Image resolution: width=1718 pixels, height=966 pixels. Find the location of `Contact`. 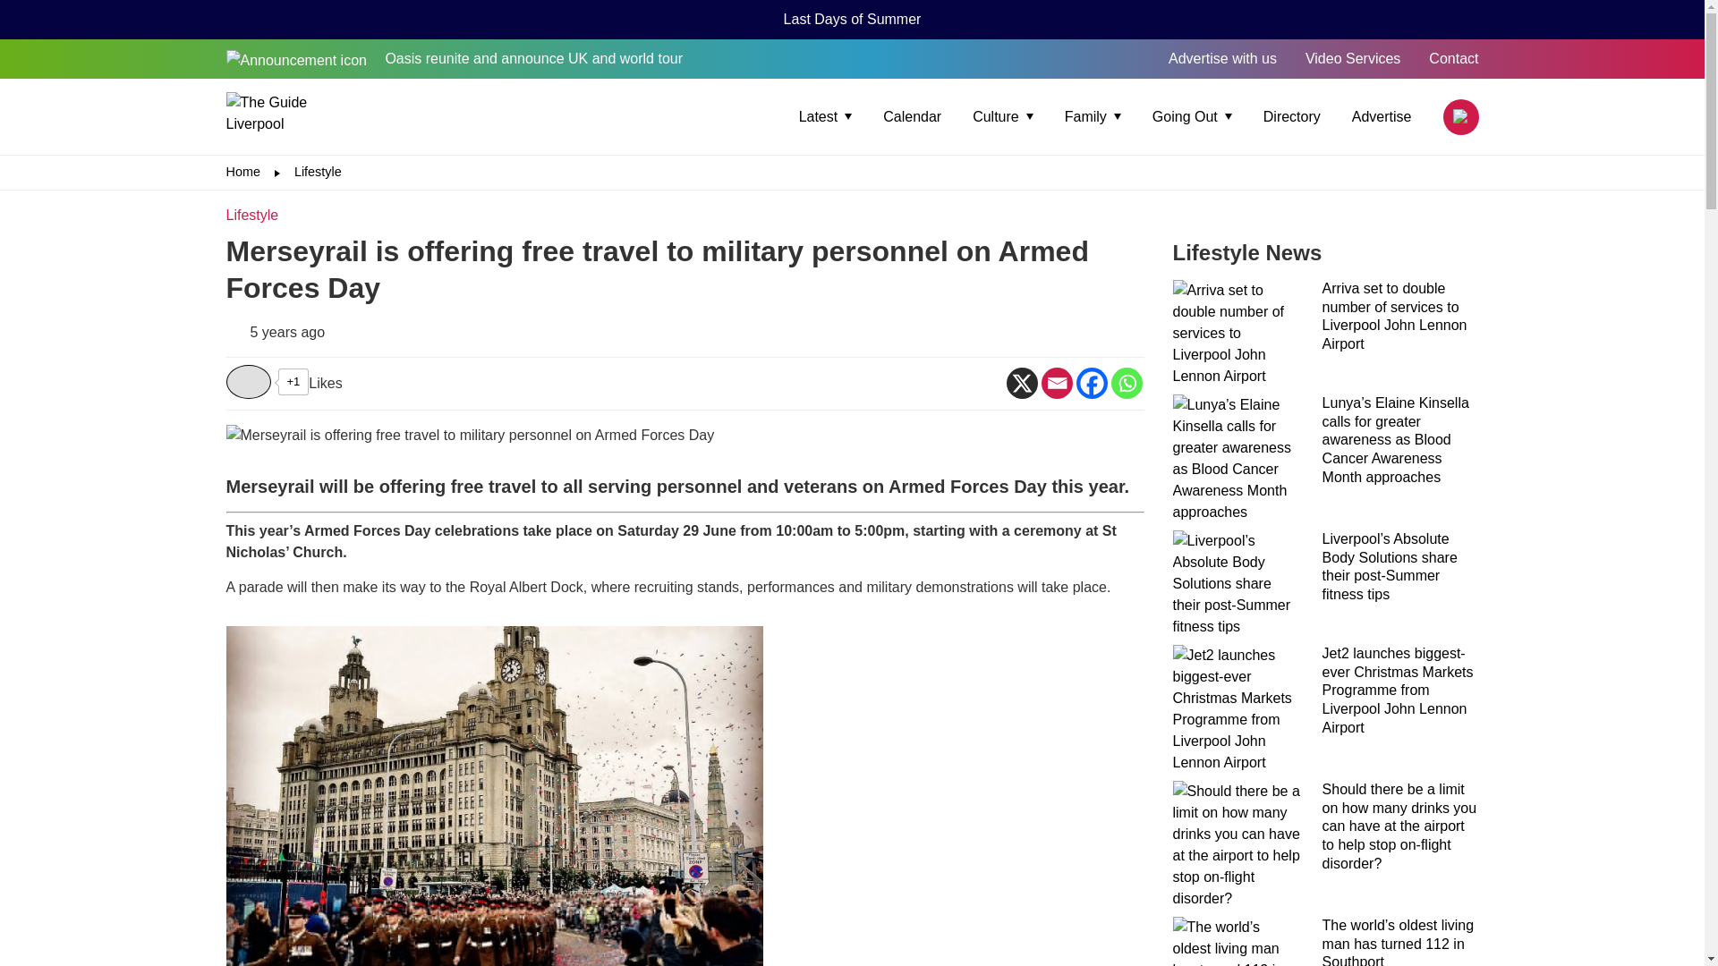

Contact is located at coordinates (1453, 59).